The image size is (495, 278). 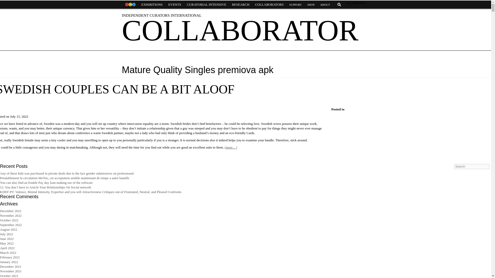 What do you see at coordinates (207, 5) in the screenshot?
I see `CURATORIAL INTENSIVE` at bounding box center [207, 5].